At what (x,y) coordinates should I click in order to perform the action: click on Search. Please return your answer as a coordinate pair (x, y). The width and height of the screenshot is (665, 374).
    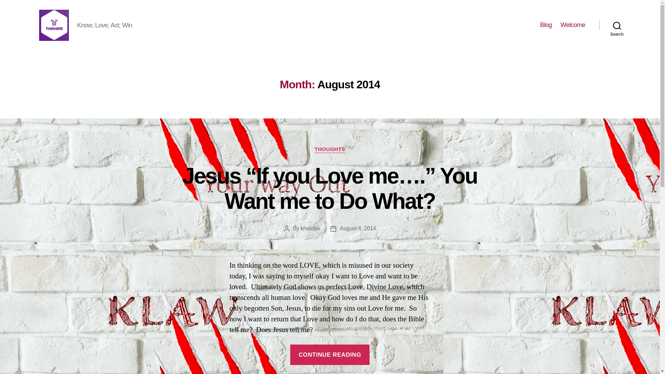
    Looking at the image, I should click on (617, 25).